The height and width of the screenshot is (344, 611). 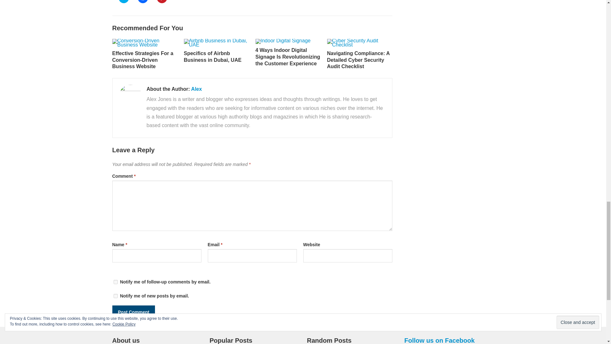 What do you see at coordinates (123, 1) in the screenshot?
I see `Click to share on Twitter` at bounding box center [123, 1].